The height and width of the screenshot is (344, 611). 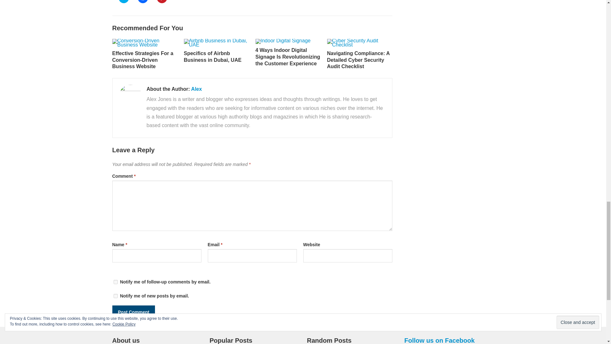 What do you see at coordinates (123, 1) in the screenshot?
I see `Click to share on Twitter` at bounding box center [123, 1].